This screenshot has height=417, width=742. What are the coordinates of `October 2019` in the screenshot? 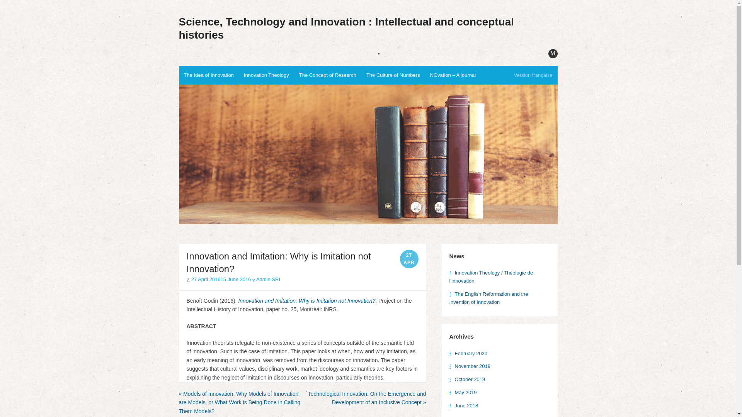 It's located at (467, 379).